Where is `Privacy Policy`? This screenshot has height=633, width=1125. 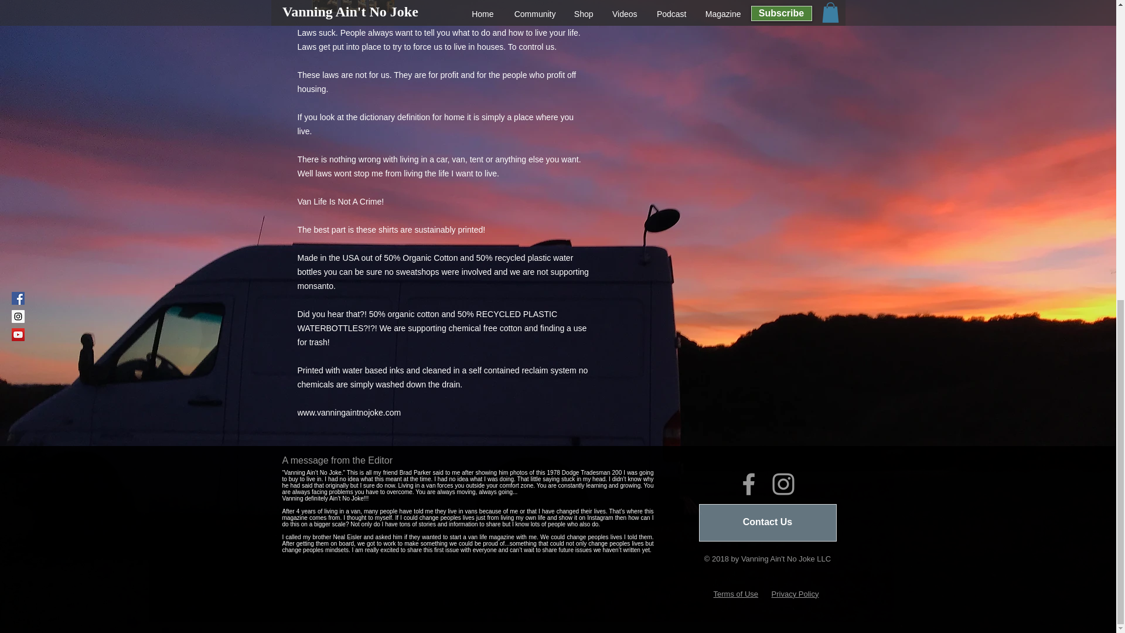 Privacy Policy is located at coordinates (795, 593).